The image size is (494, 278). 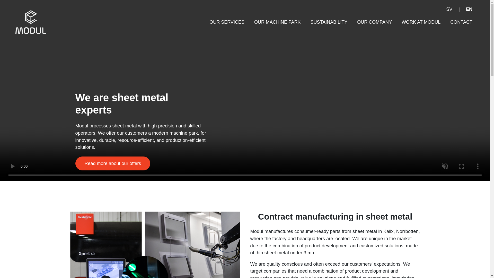 I want to click on WORK AT MODUL, so click(x=421, y=22).